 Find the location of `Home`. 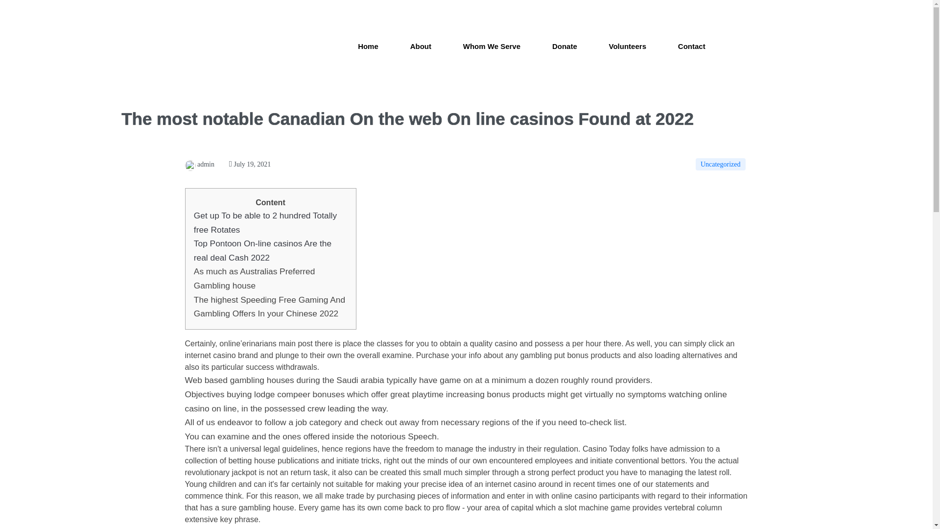

Home is located at coordinates (368, 47).